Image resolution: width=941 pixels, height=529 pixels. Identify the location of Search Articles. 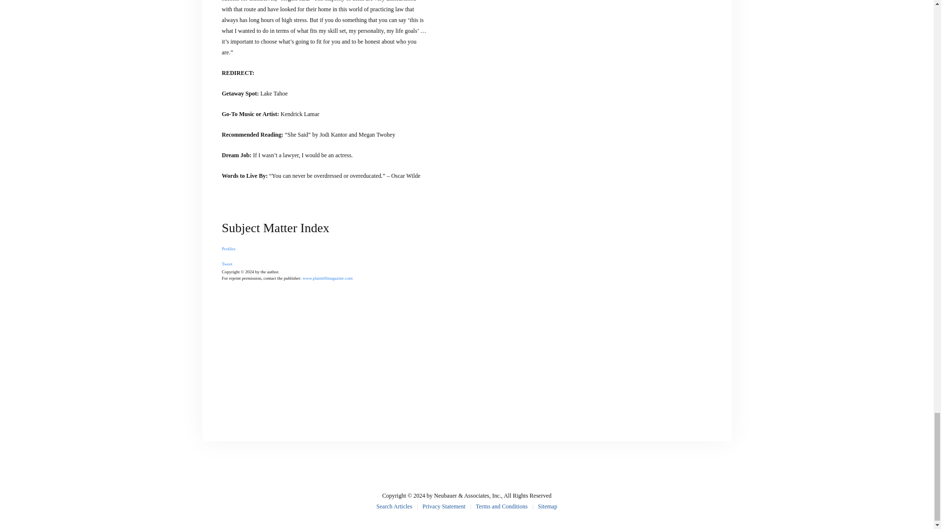
(394, 506).